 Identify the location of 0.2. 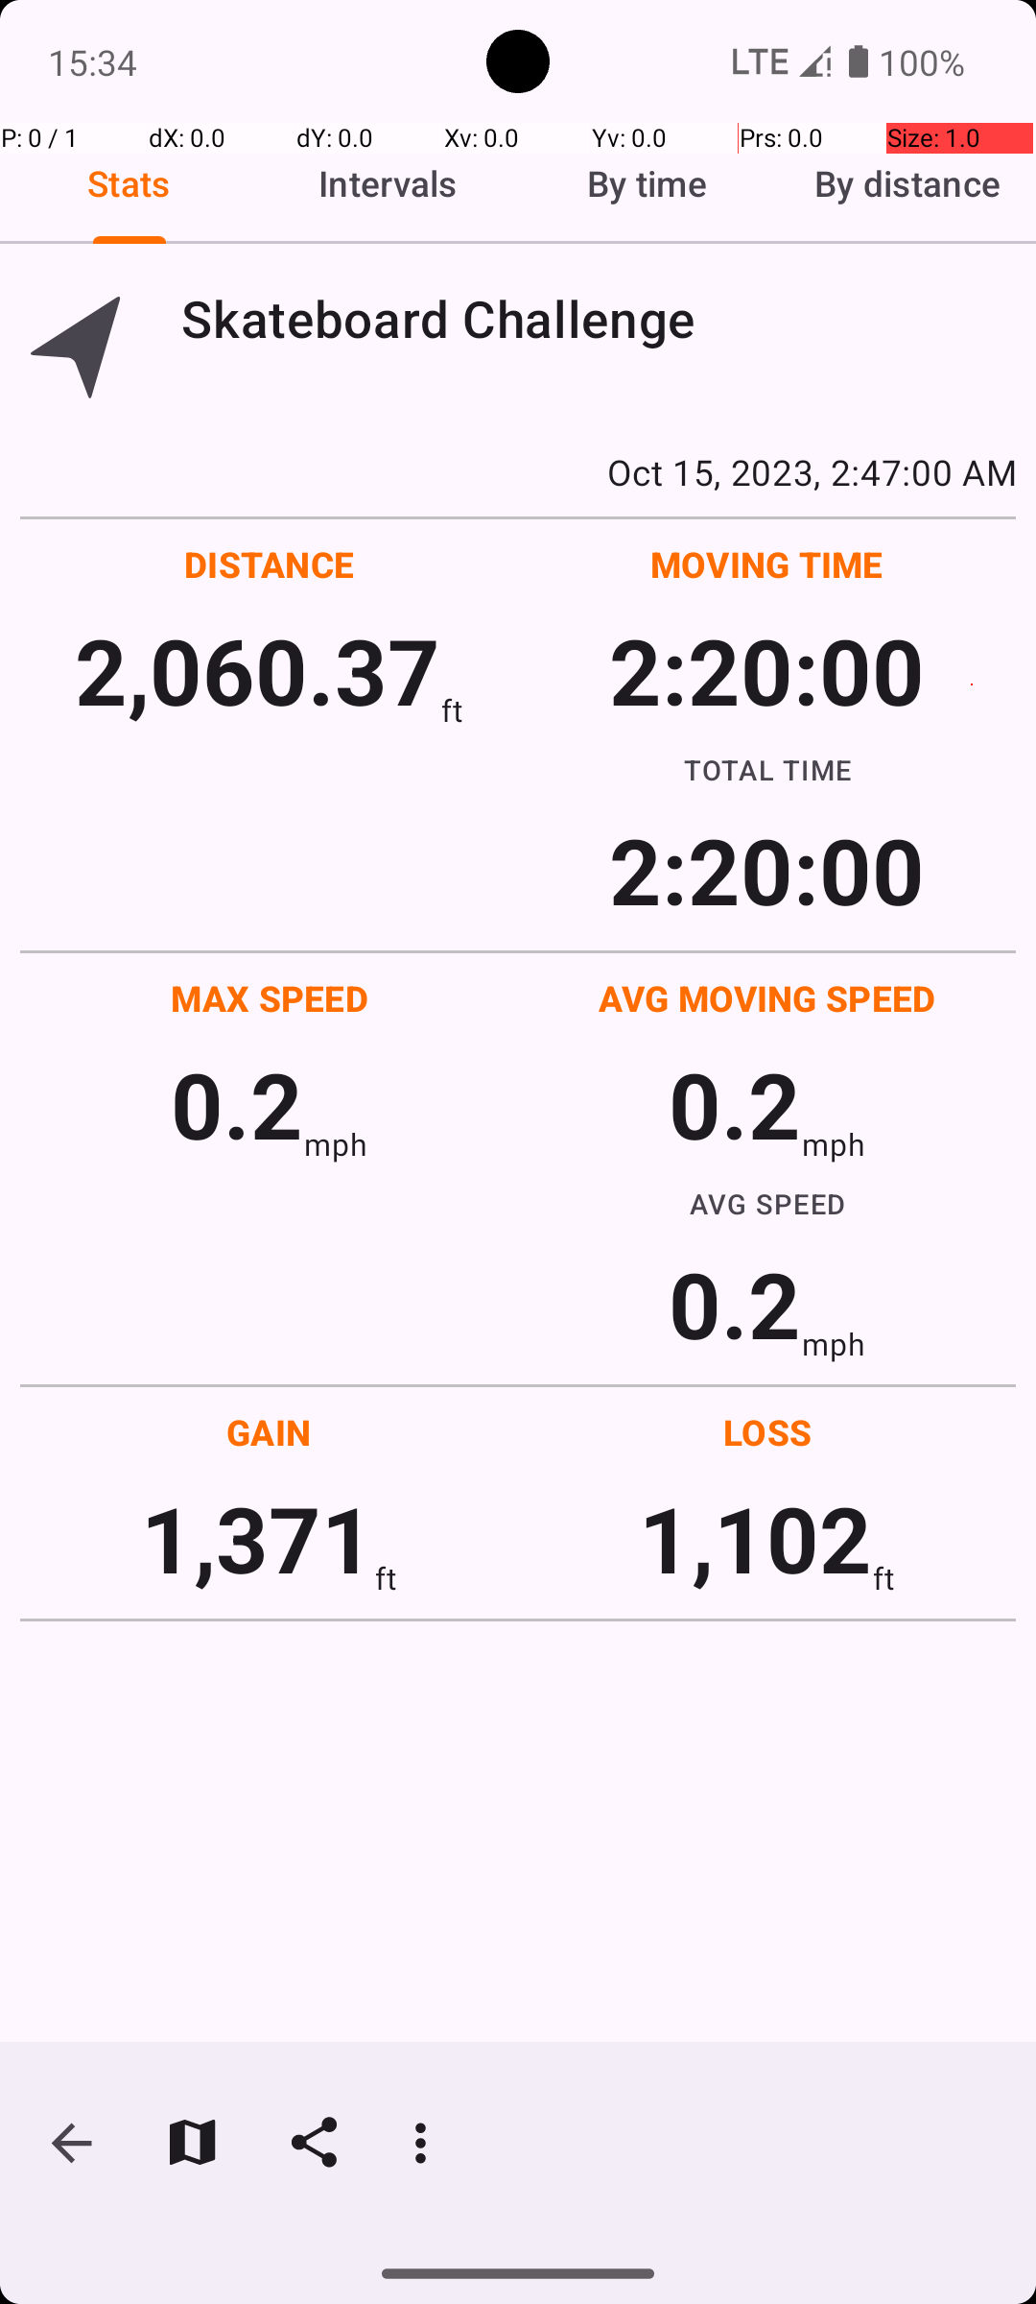
(237, 1104).